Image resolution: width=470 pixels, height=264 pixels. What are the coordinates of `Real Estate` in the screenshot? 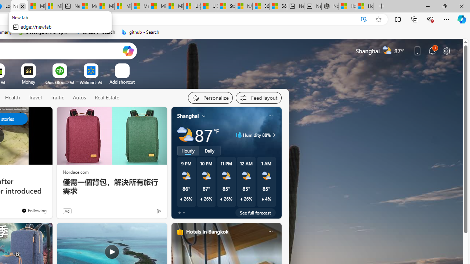 It's located at (107, 98).